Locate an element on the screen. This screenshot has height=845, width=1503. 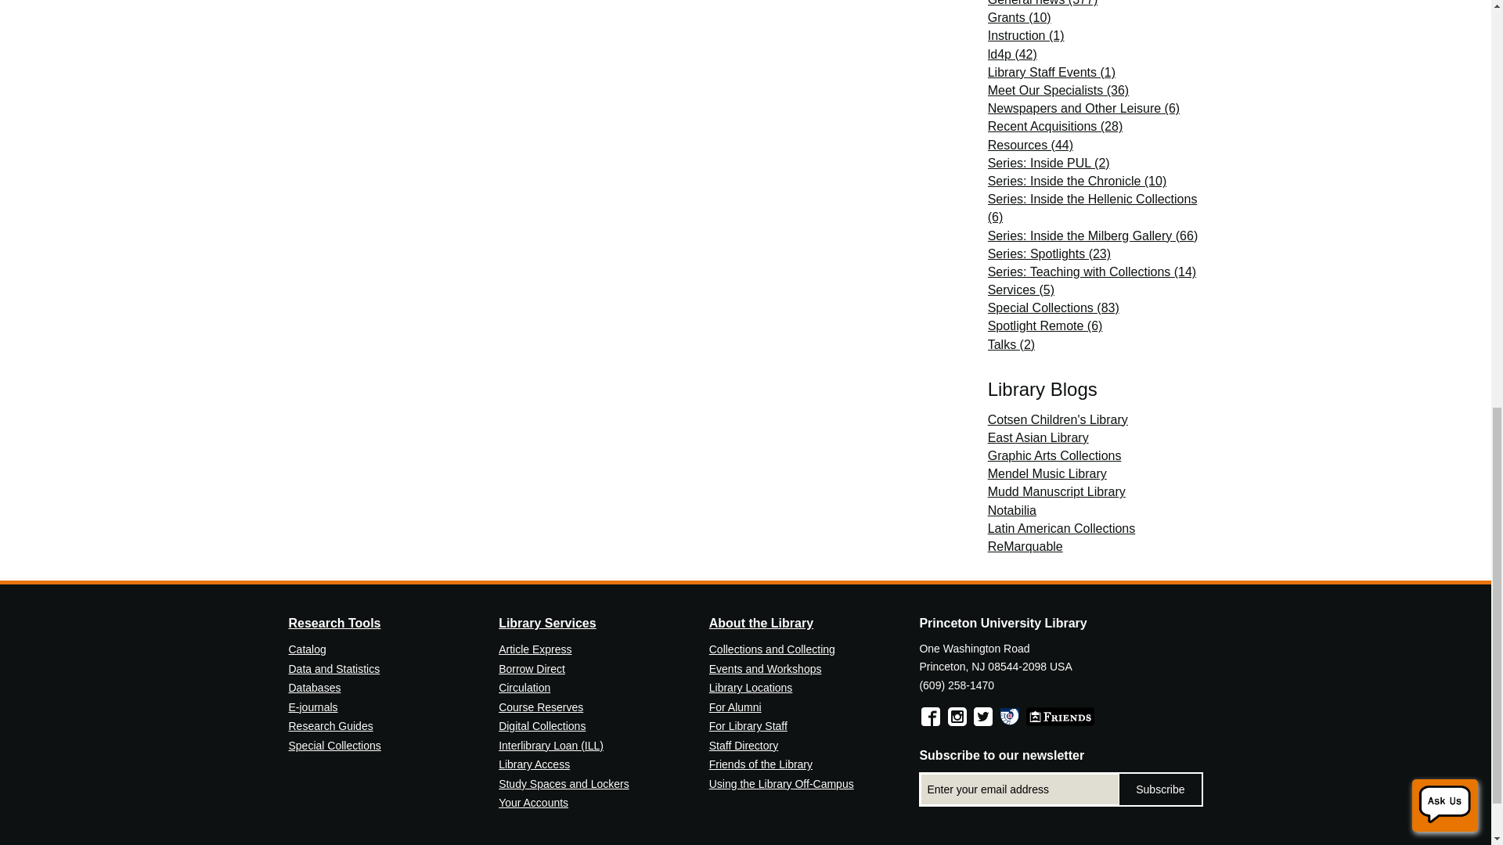
Government Documents Depository is located at coordinates (1010, 716).